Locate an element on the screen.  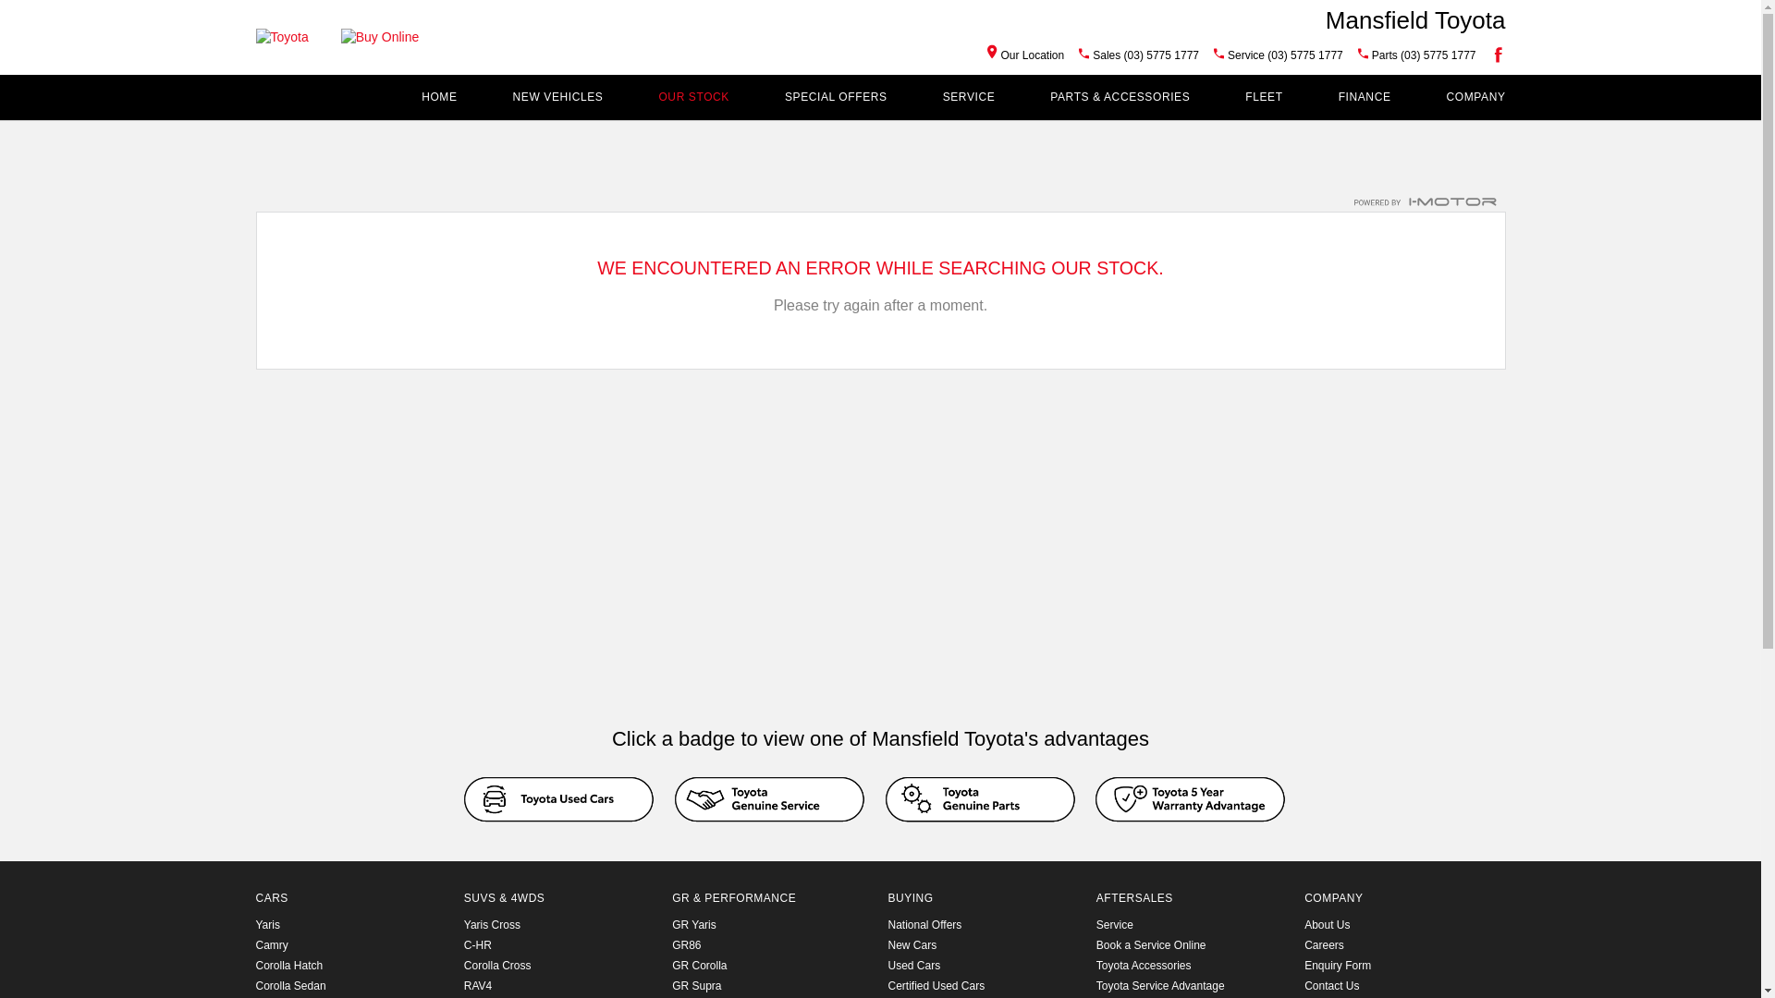
GR Supra is located at coordinates (697, 986).